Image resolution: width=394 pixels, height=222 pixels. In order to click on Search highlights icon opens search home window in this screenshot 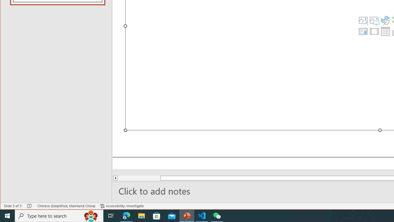, I will do `click(91, 216)`.